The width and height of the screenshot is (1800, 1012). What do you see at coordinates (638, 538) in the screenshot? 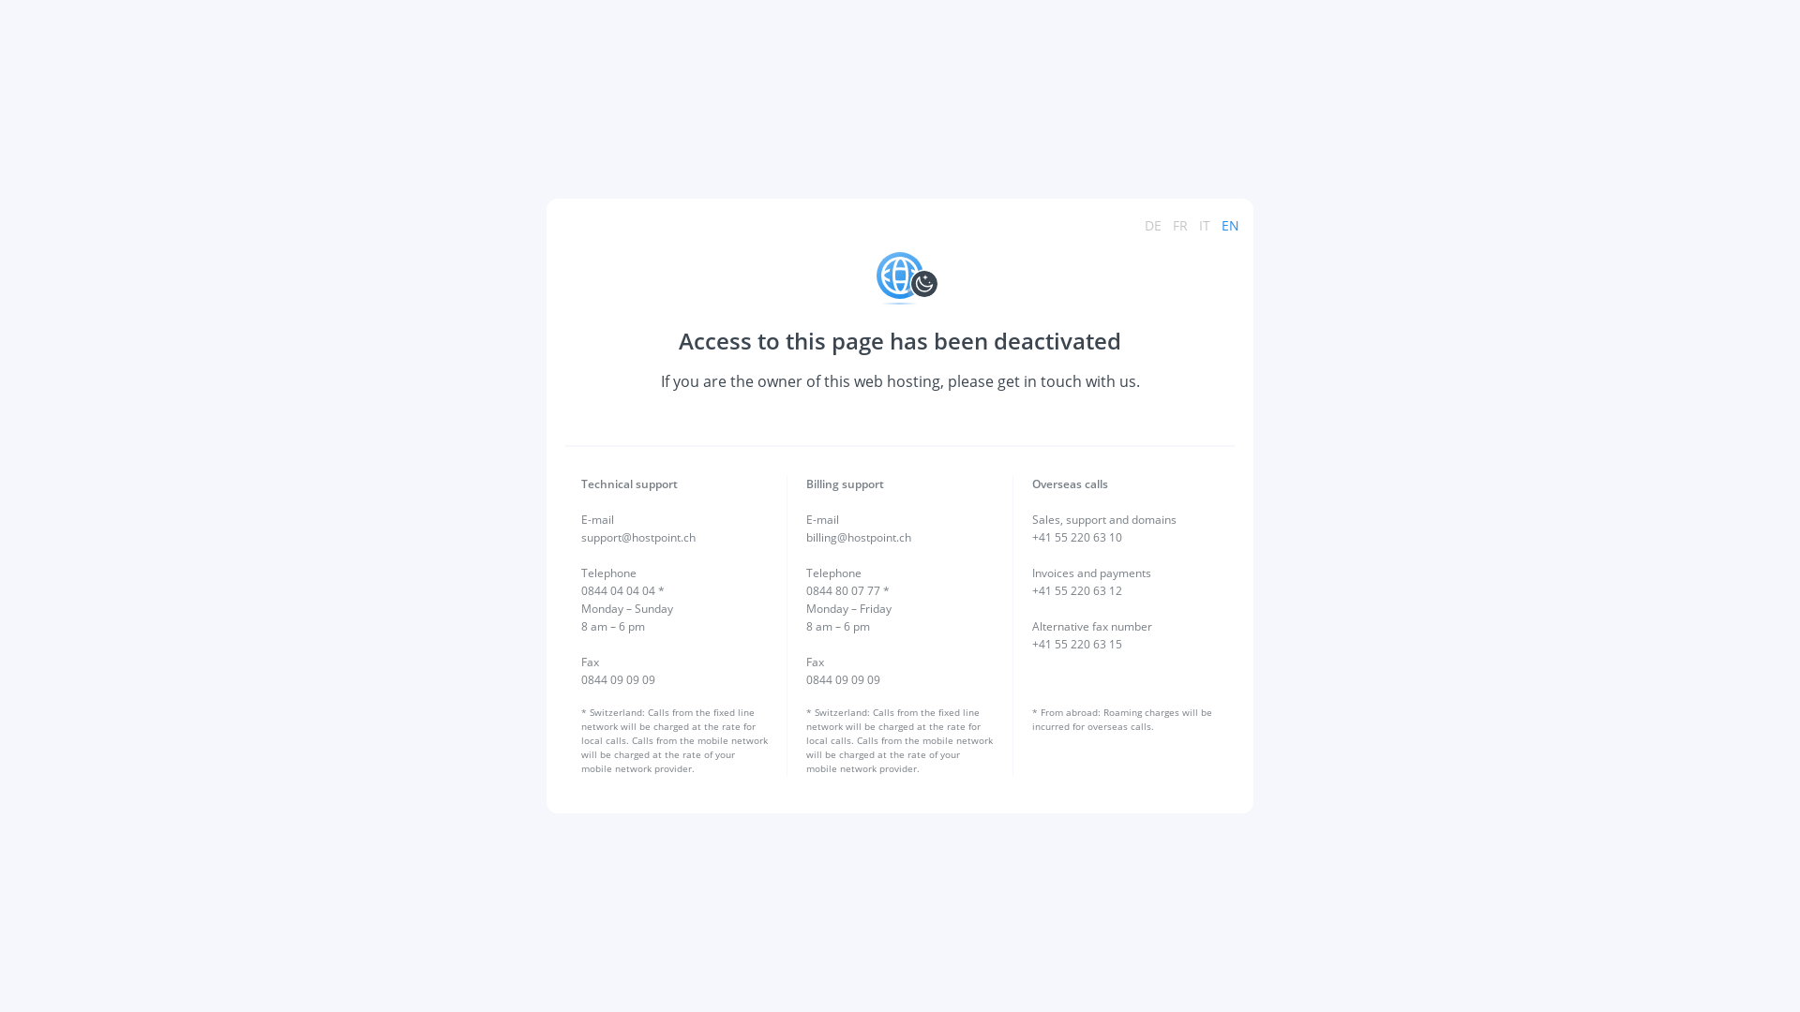
I see `support@hostpoint.ch` at bounding box center [638, 538].